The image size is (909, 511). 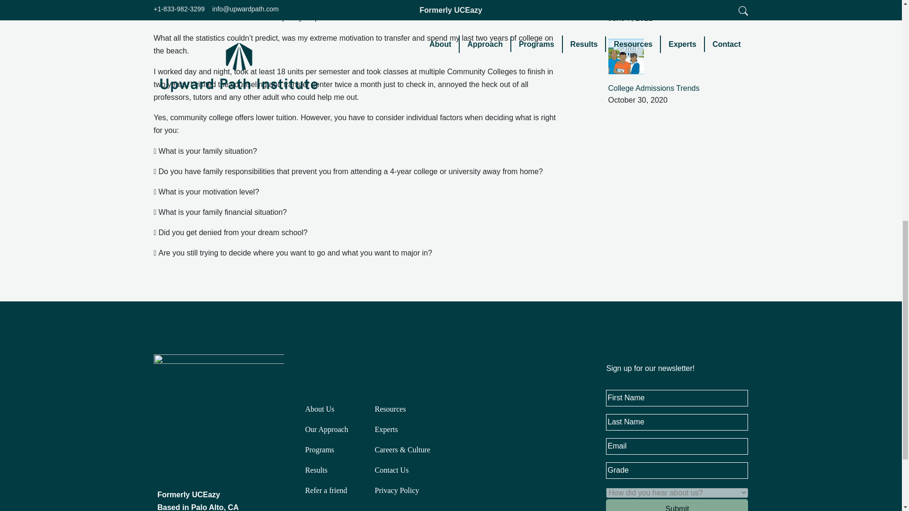 What do you see at coordinates (219, 418) in the screenshot?
I see `Upward Path` at bounding box center [219, 418].